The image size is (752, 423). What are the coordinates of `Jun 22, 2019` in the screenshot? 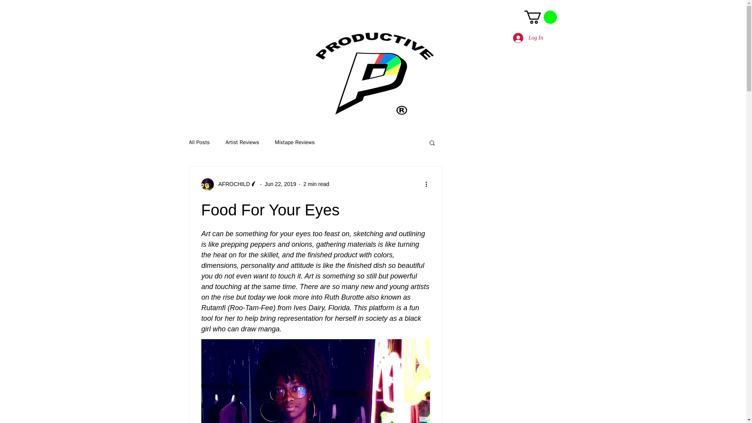 It's located at (280, 184).